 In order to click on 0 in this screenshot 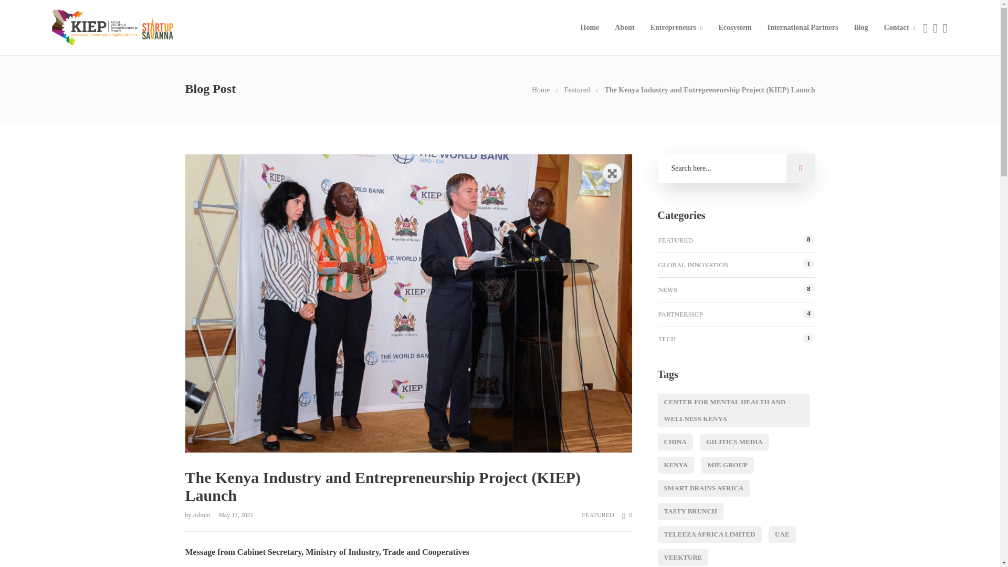, I will do `click(623, 514)`.